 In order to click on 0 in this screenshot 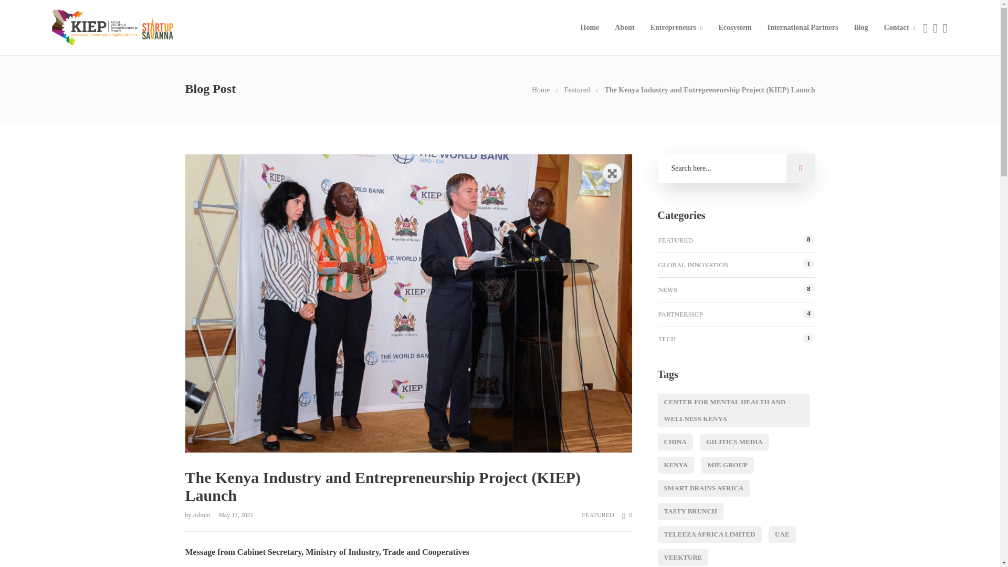, I will do `click(623, 514)`.